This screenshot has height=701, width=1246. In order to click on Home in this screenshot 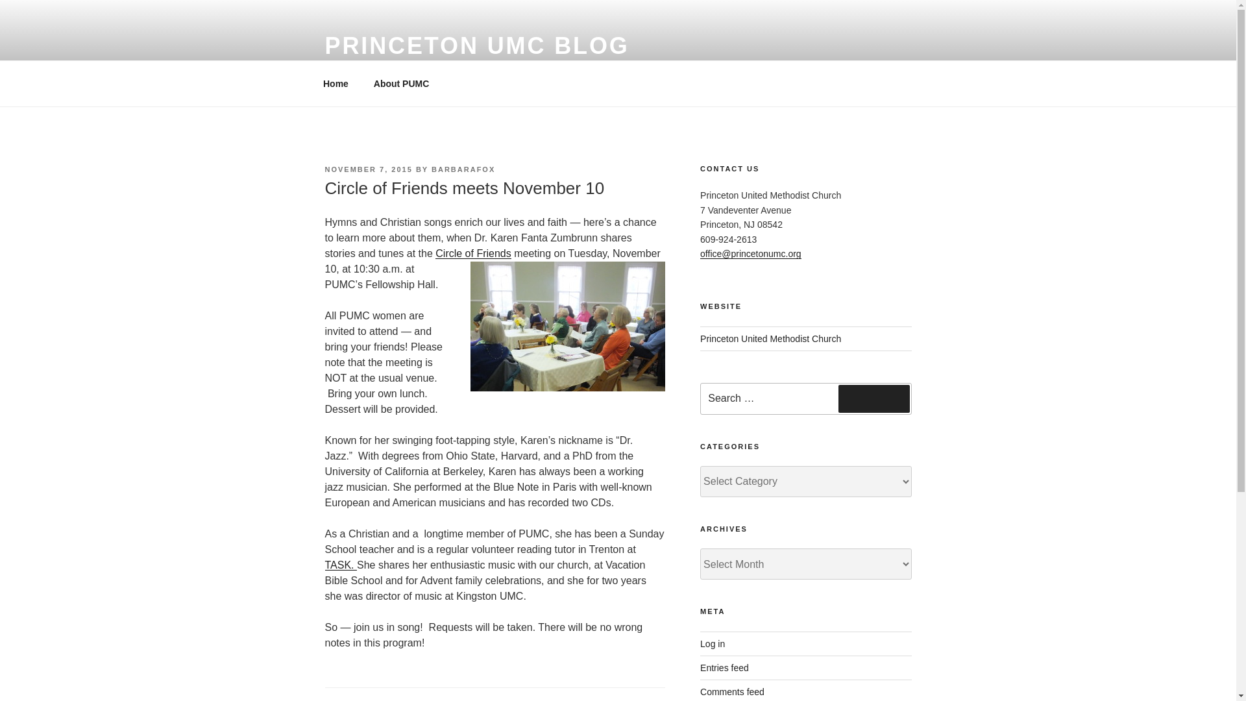, I will do `click(336, 83)`.